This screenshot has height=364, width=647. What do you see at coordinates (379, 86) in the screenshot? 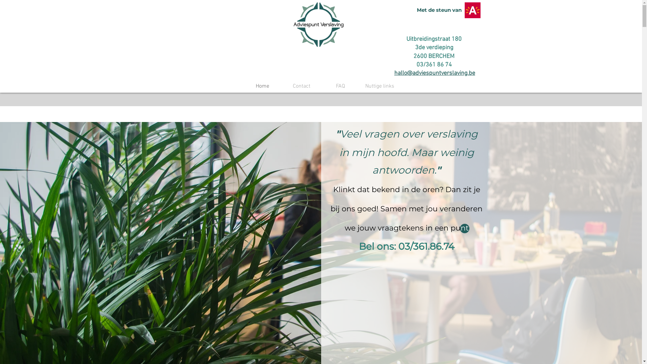
I see `Nuttige links` at bounding box center [379, 86].